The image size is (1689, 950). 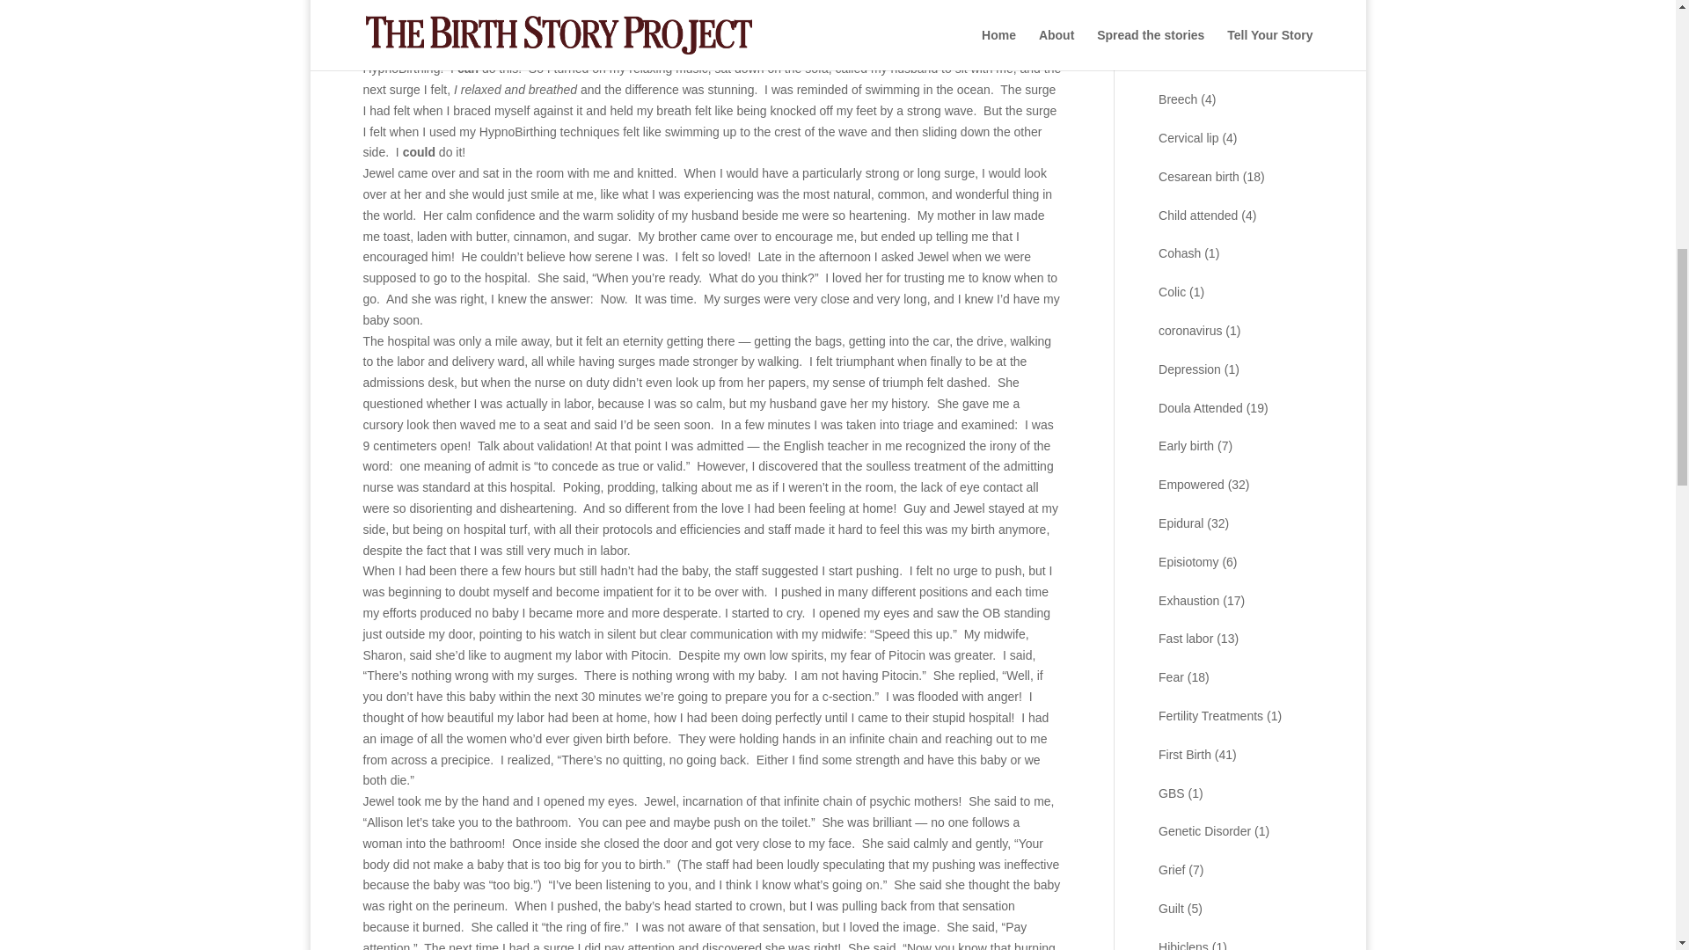 What do you see at coordinates (1181, 522) in the screenshot?
I see `Epidural` at bounding box center [1181, 522].